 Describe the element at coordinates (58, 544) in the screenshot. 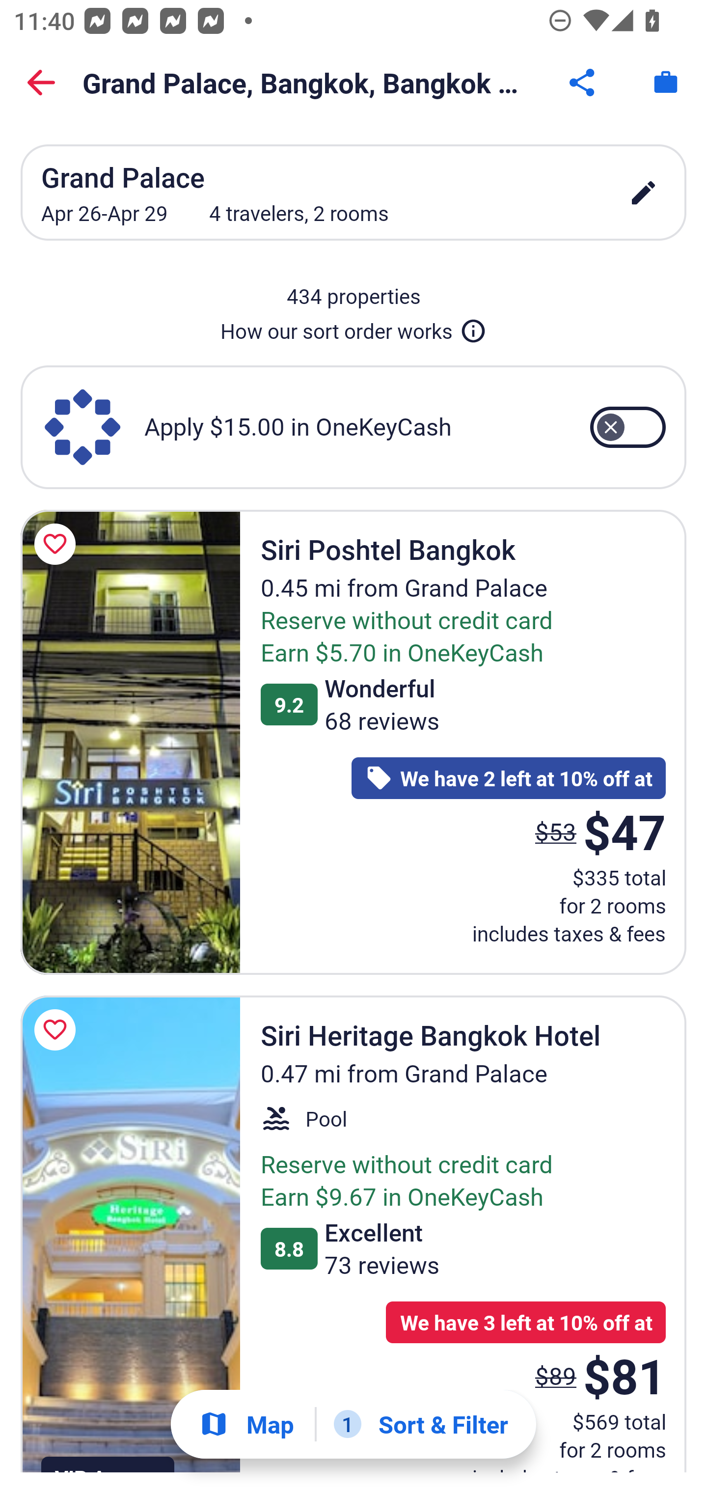

I see `Save Siri Poshtel Bangkok to a trip` at that location.